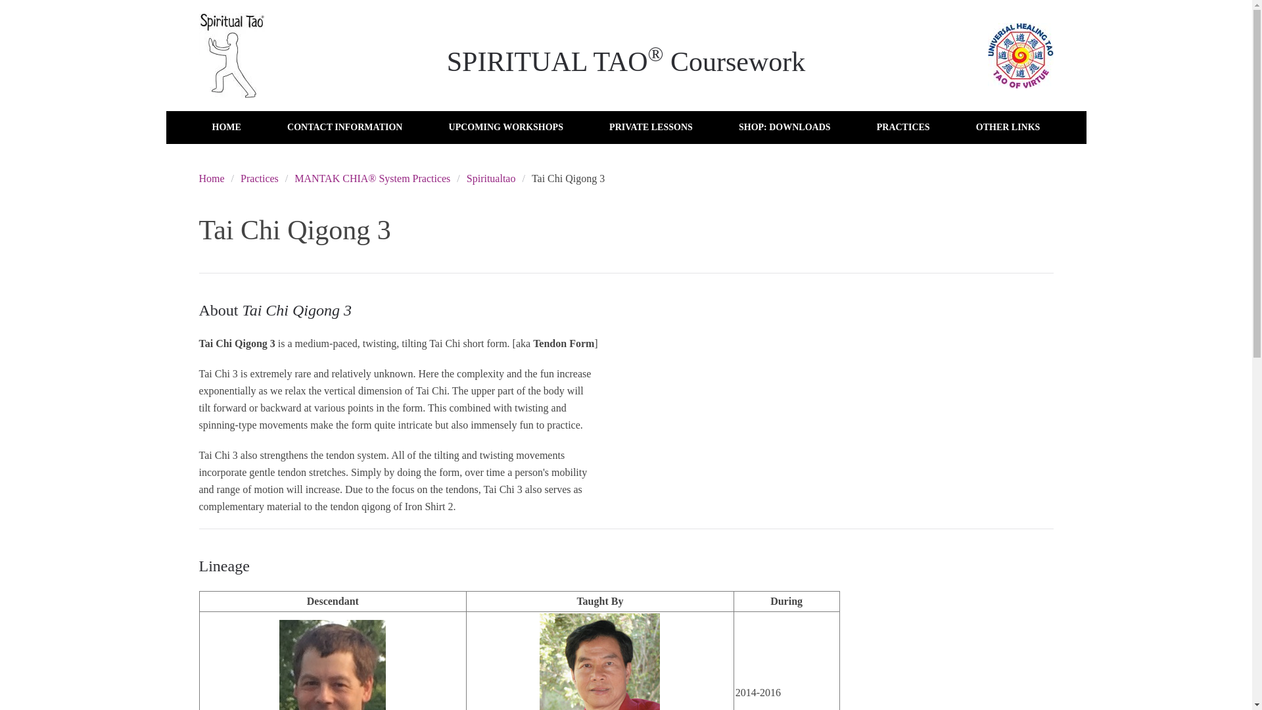 The height and width of the screenshot is (710, 1262). Describe the element at coordinates (785, 128) in the screenshot. I see `SHOP: DOWNLOADS` at that location.